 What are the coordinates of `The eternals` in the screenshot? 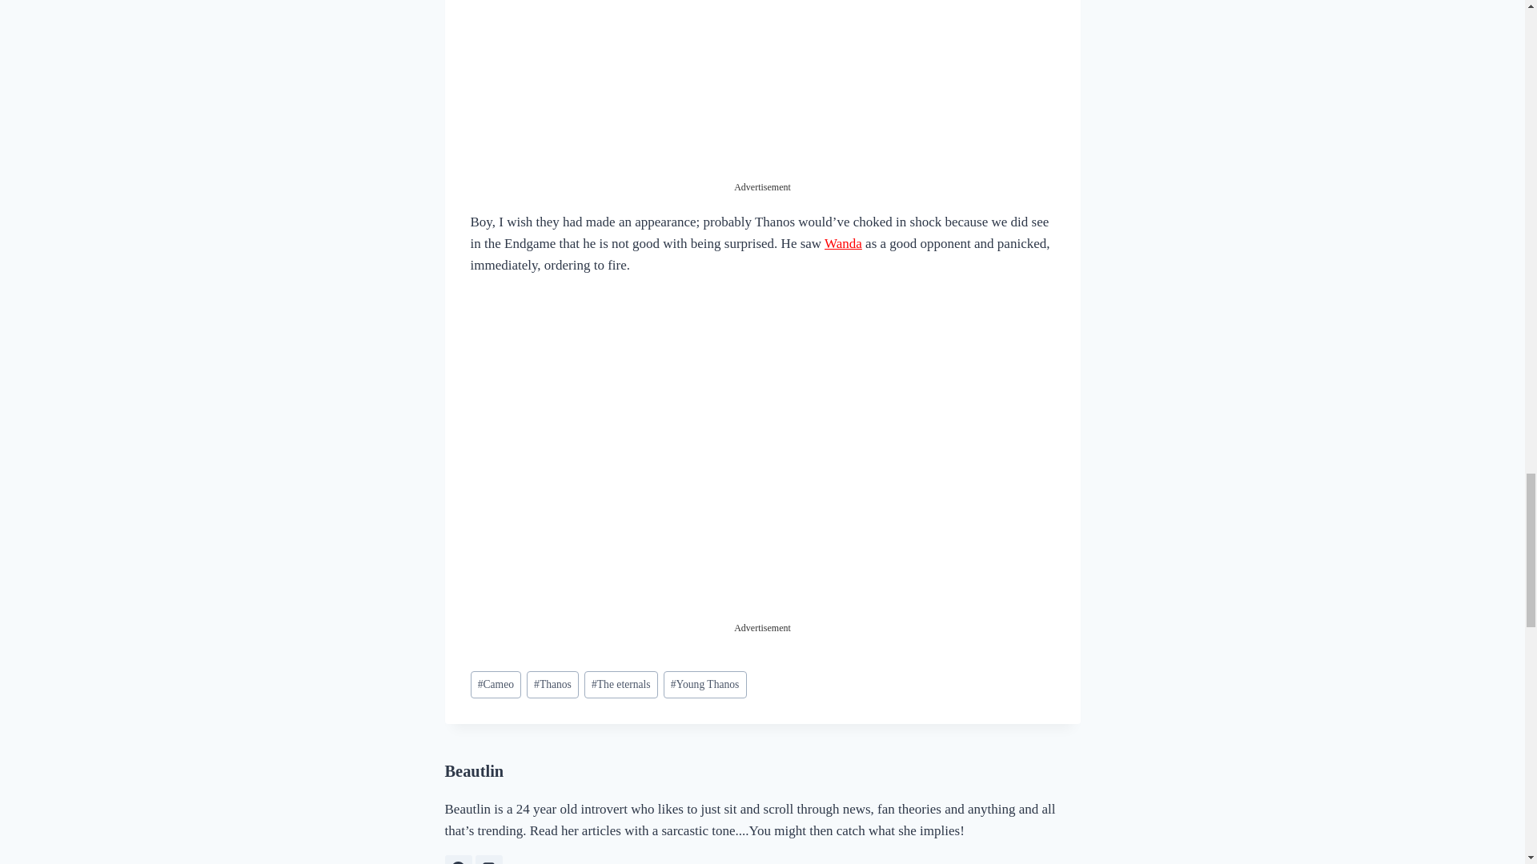 It's located at (620, 685).